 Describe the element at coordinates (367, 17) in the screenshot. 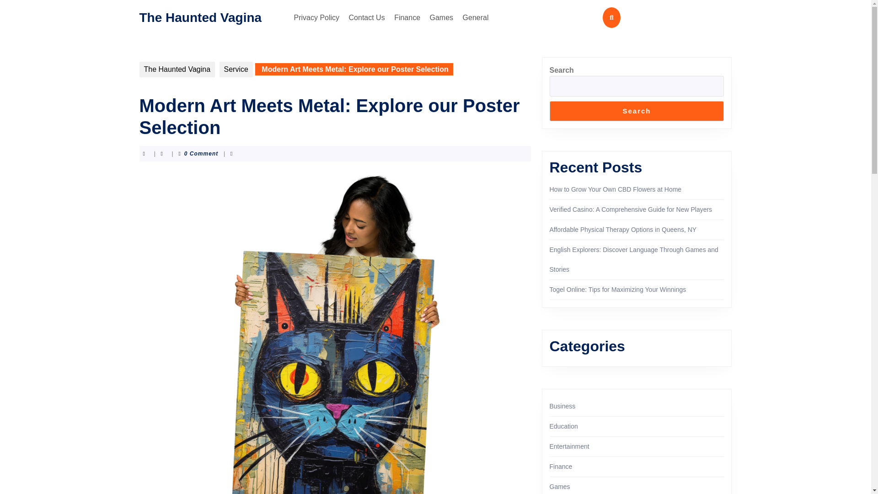

I see `Contact Us` at that location.